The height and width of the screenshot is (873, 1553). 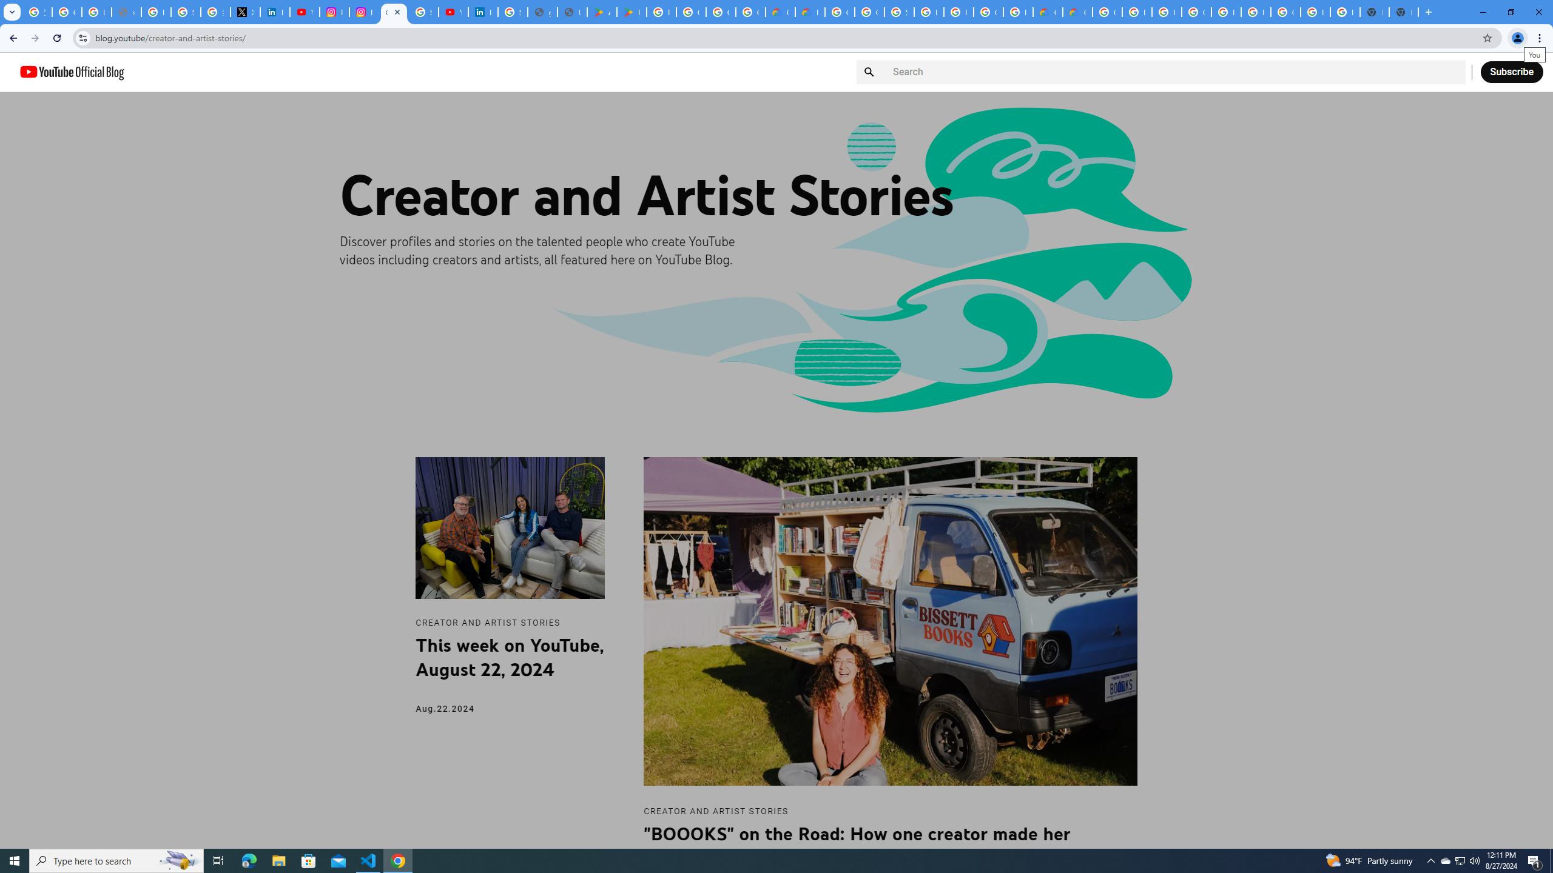 What do you see at coordinates (305, 12) in the screenshot?
I see `YouTube Content Monetization Policies - How YouTube Works` at bounding box center [305, 12].